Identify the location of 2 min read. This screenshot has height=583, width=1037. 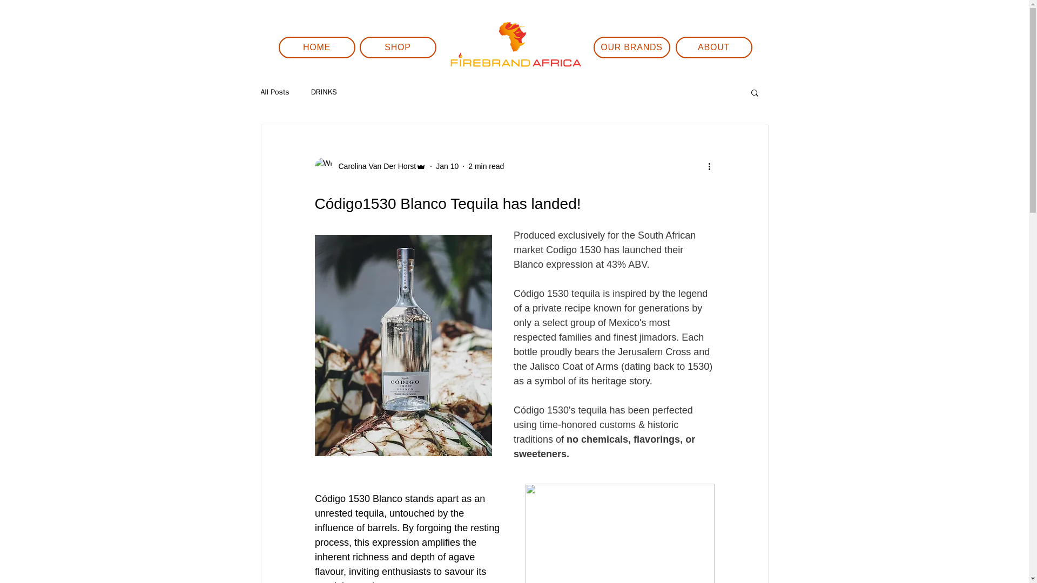
(486, 166).